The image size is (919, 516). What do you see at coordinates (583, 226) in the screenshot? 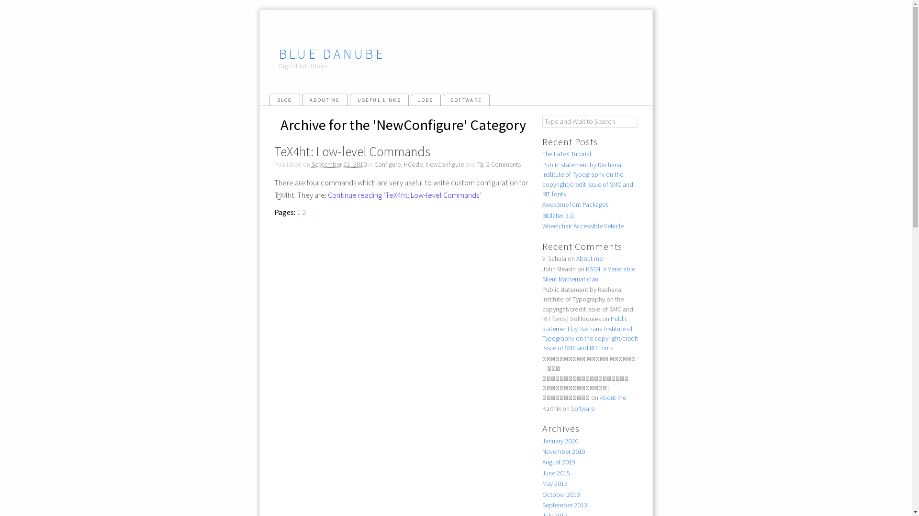
I see `Wheelchair Accessible Vehicle` at bounding box center [583, 226].